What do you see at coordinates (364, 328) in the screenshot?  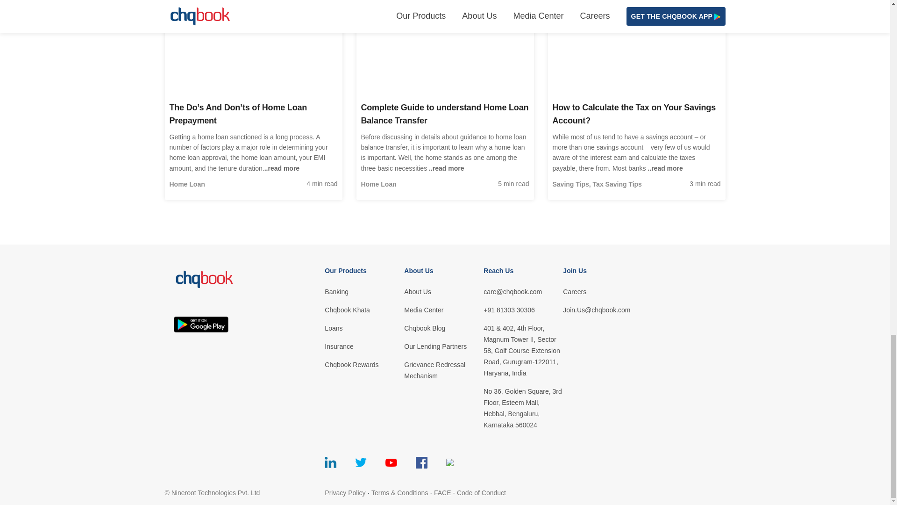 I see `Loans` at bounding box center [364, 328].